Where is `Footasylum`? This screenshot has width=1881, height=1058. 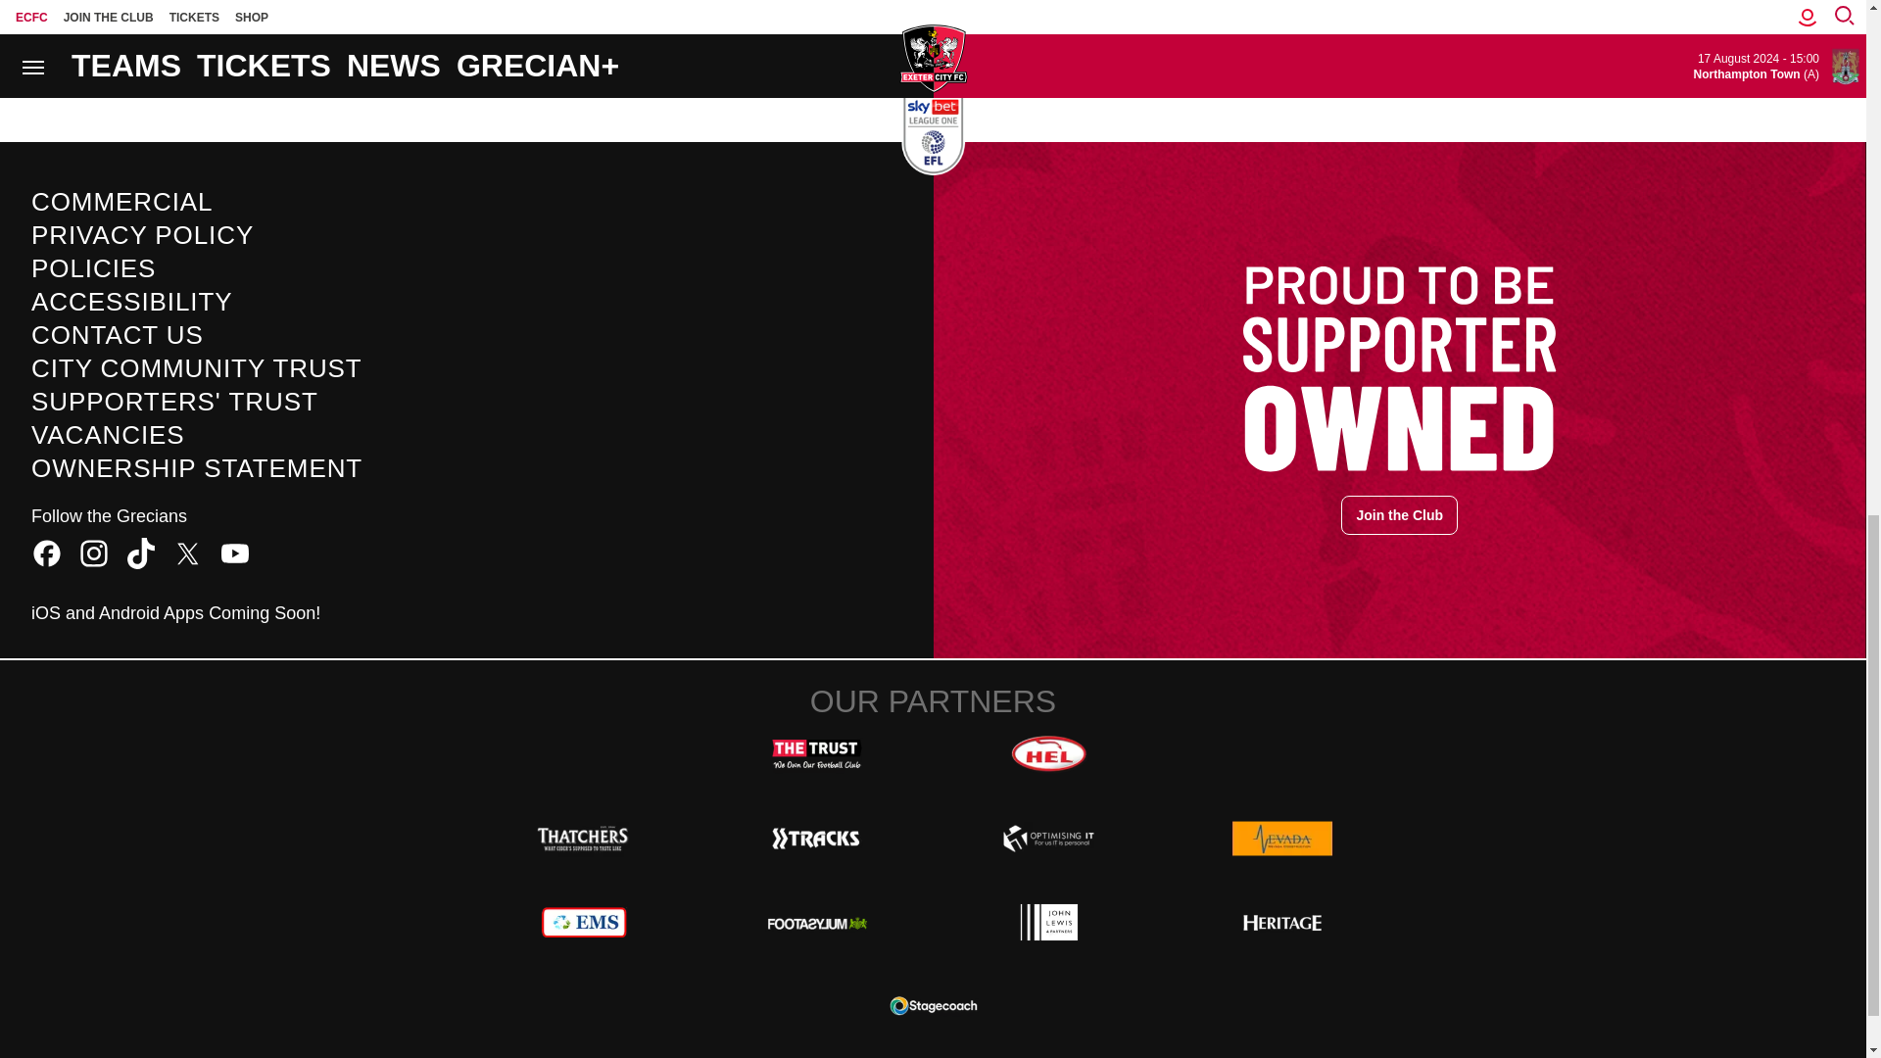
Footasylum is located at coordinates (817, 923).